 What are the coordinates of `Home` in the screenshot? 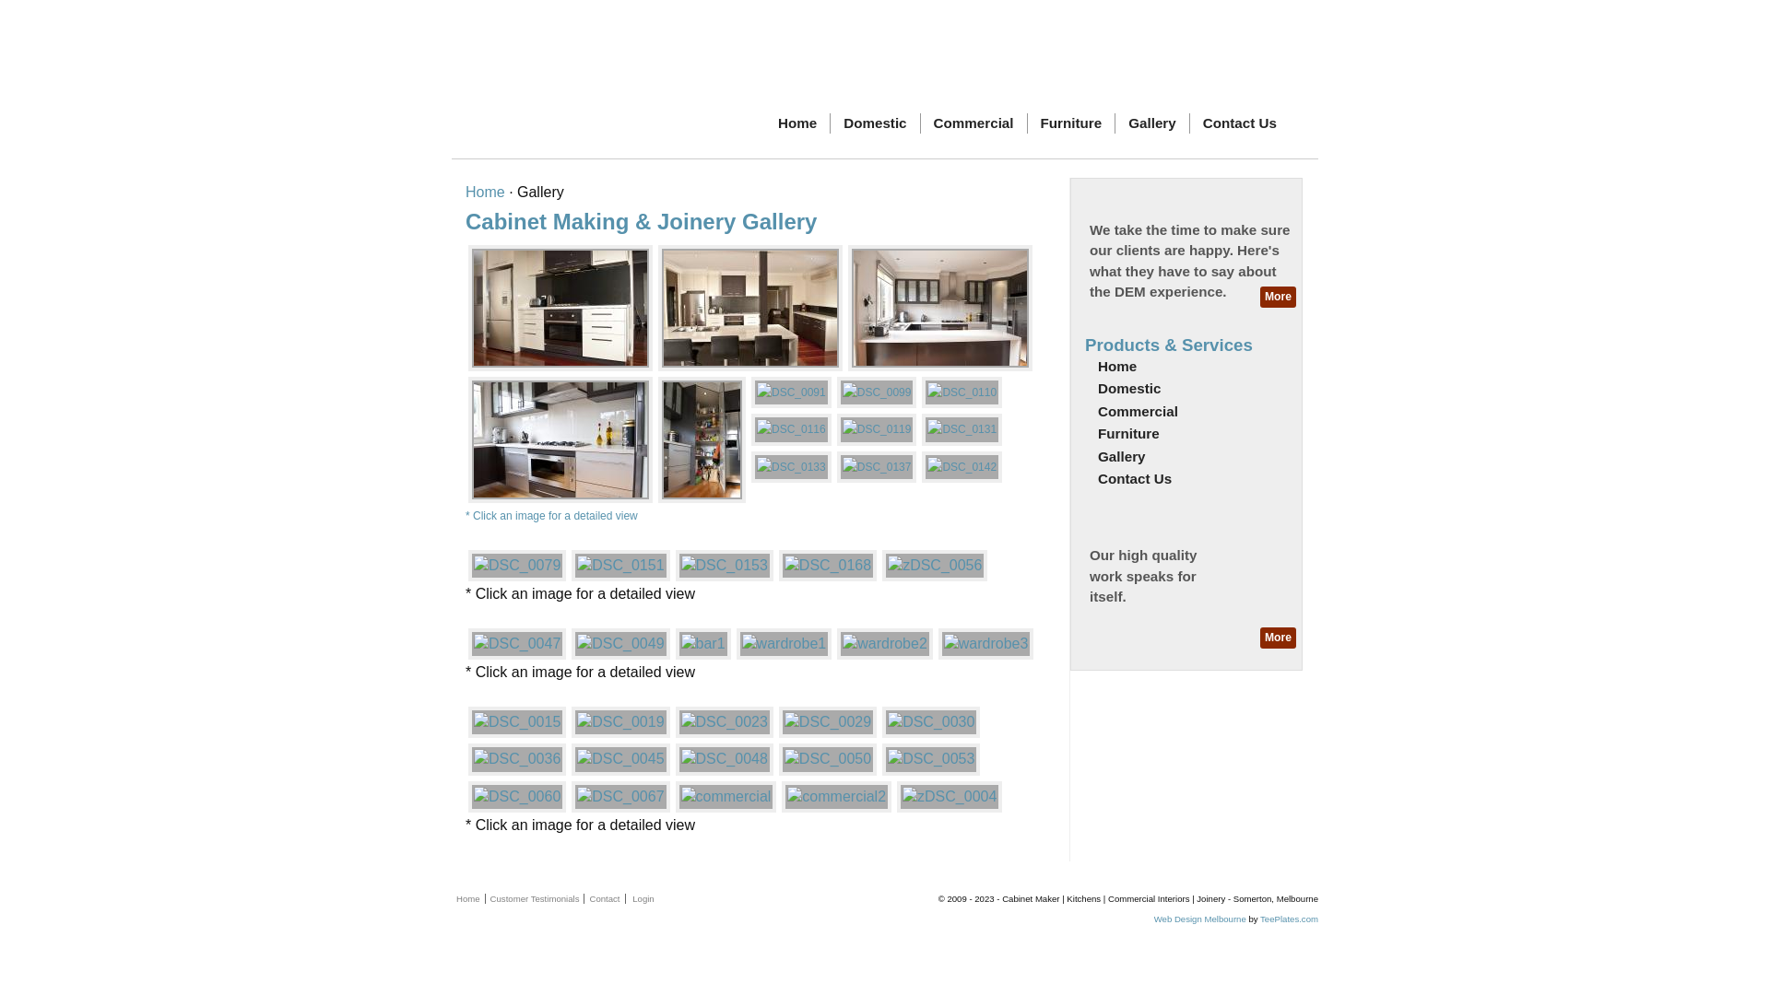 It's located at (485, 192).